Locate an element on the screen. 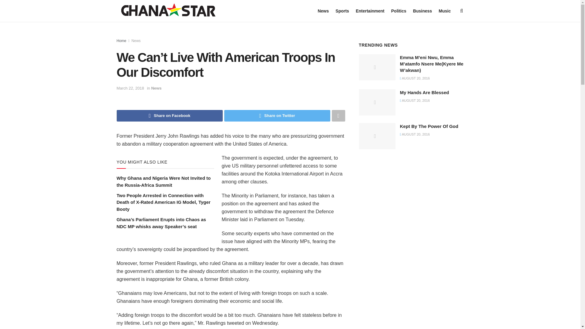 This screenshot has height=329, width=585. Entertainment is located at coordinates (370, 11).